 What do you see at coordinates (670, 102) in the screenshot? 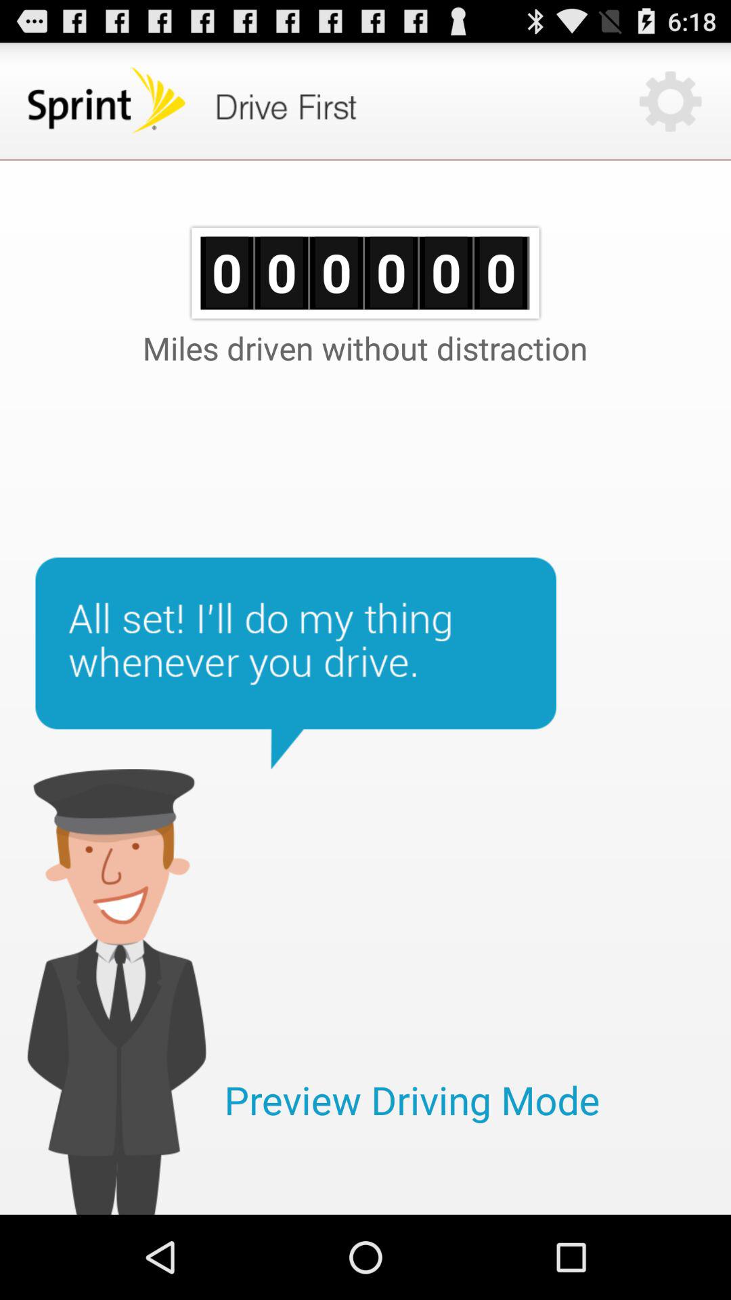
I see `settings button menu` at bounding box center [670, 102].